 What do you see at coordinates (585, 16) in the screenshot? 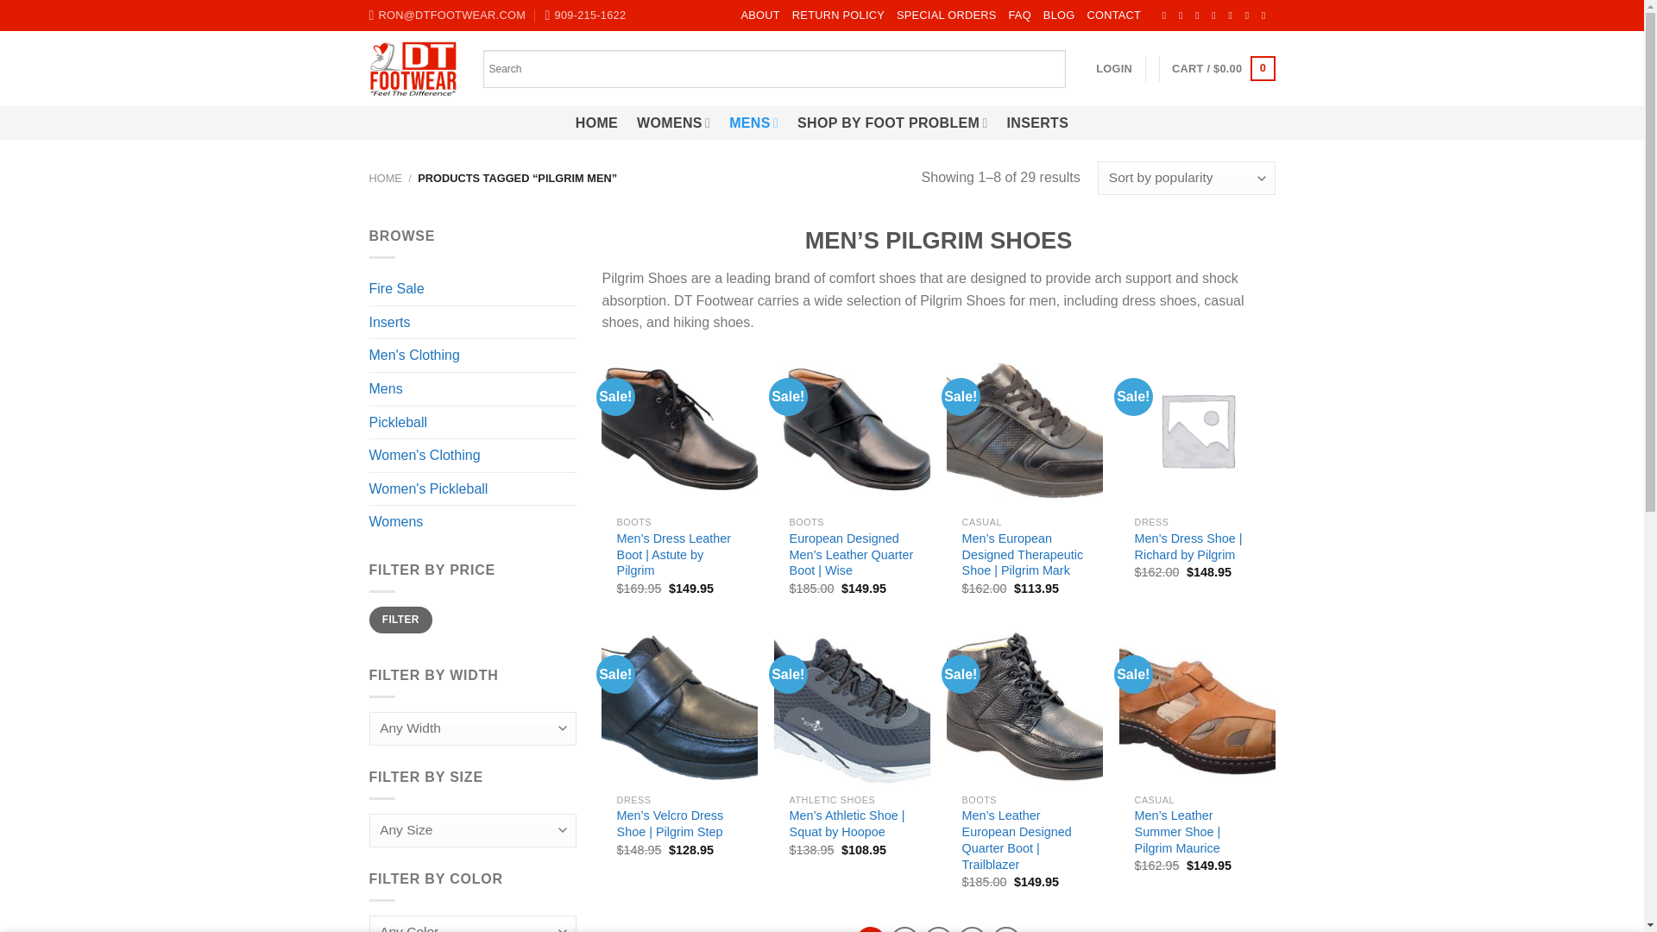
I see `909-215-1622` at bounding box center [585, 16].